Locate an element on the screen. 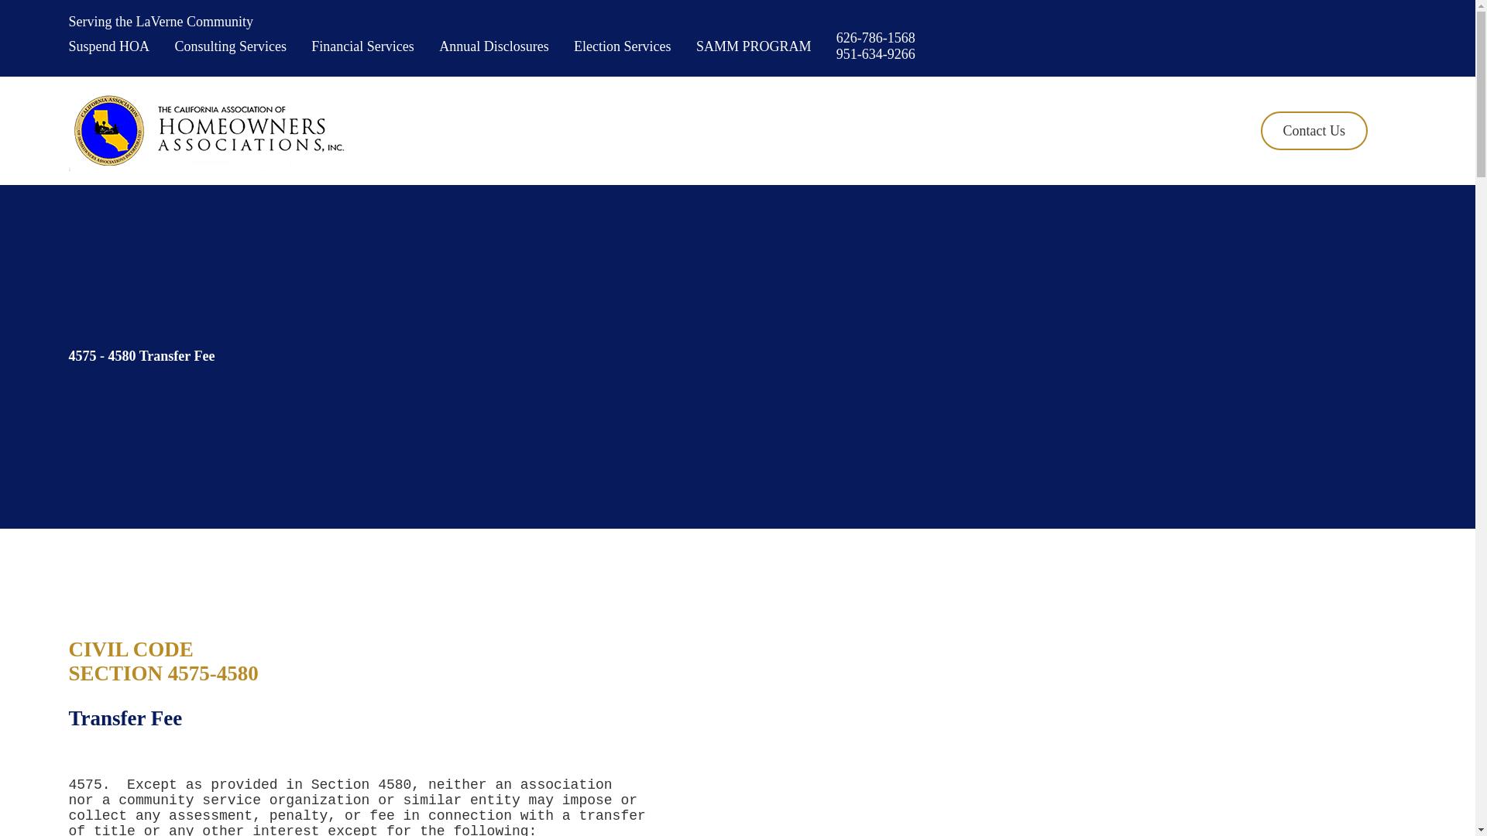 The image size is (1487, 836). 626-786-1568 is located at coordinates (875, 37).